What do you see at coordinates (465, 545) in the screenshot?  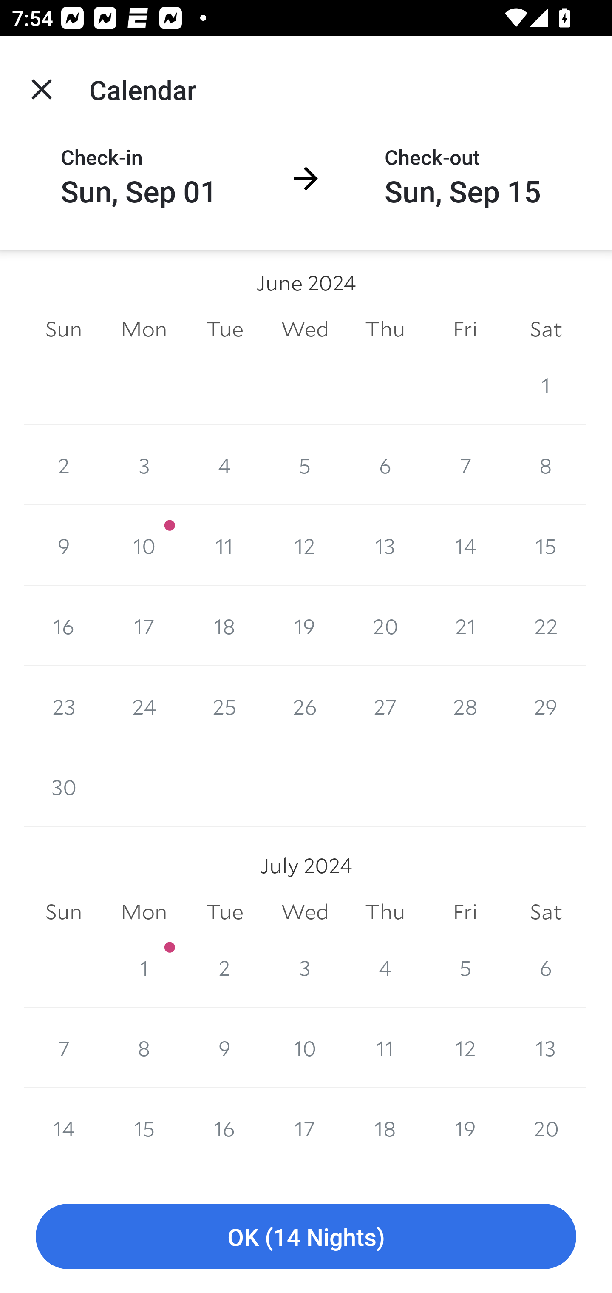 I see `14 14 June 2024` at bounding box center [465, 545].